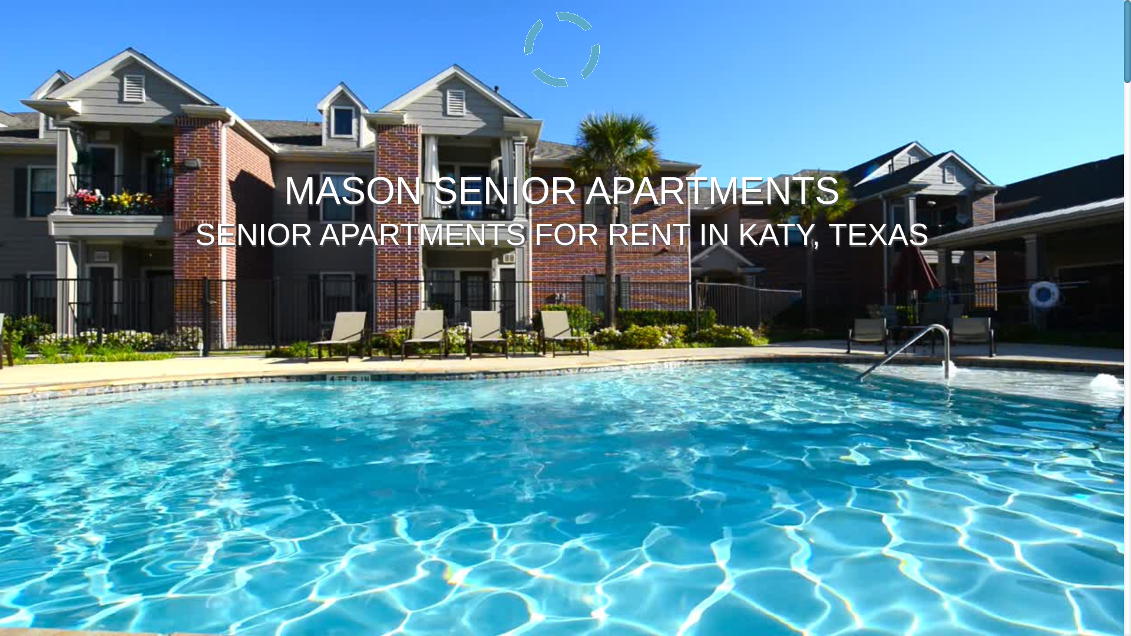 The height and width of the screenshot is (636, 1131). Describe the element at coordinates (687, 40) in the screenshot. I see `Floor Plans` at that location.